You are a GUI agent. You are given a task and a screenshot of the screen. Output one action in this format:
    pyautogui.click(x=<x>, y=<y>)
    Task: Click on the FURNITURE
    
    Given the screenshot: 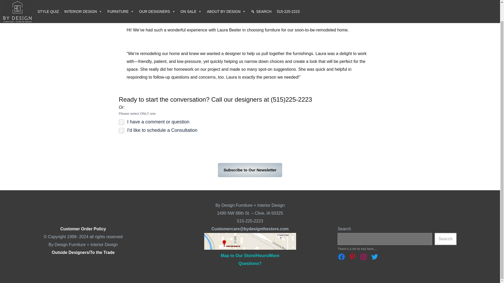 What is the action you would take?
    pyautogui.click(x=121, y=2)
    